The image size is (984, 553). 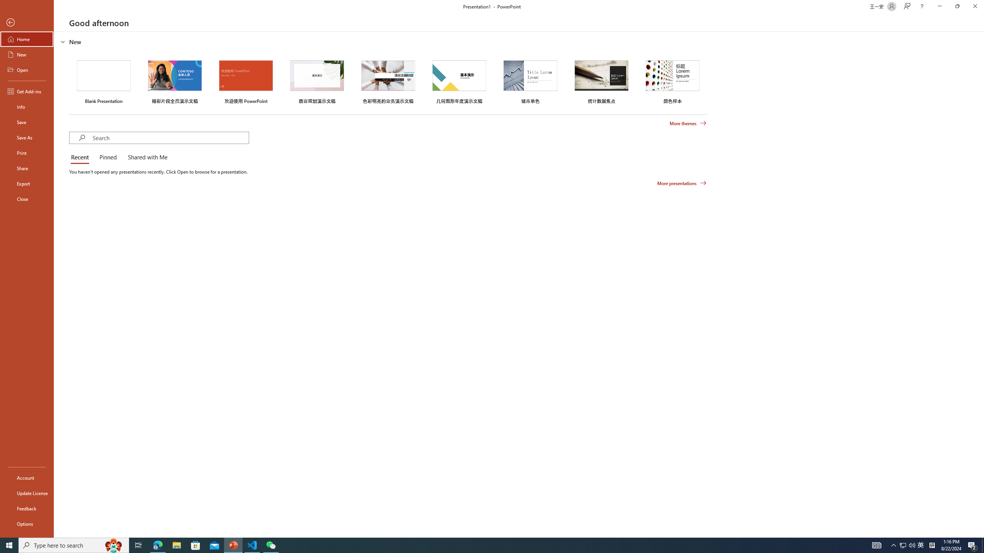 I want to click on Hide or show region, so click(x=63, y=41).